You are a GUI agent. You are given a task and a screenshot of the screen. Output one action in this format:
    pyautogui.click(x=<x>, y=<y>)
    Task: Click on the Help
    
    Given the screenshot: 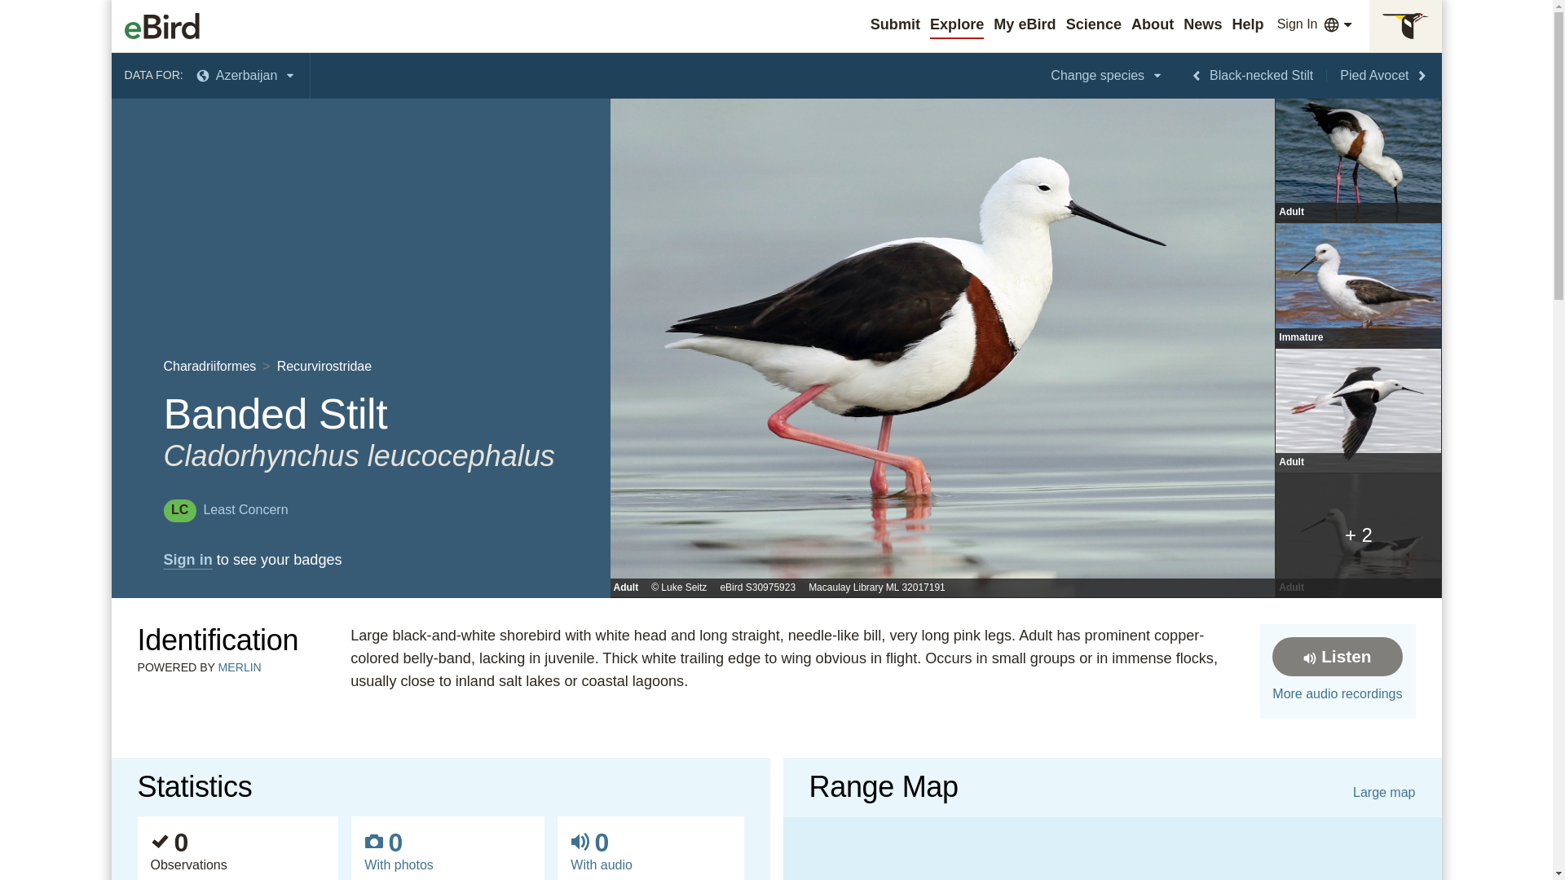 What is the action you would take?
    pyautogui.click(x=1247, y=24)
    